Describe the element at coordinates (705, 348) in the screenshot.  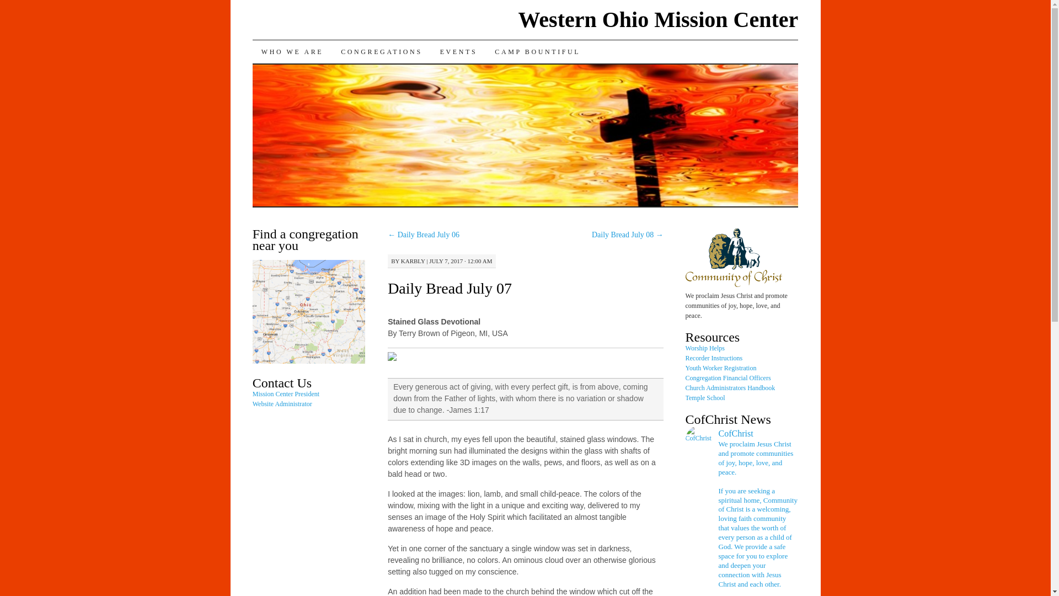
I see `Worship Helps` at that location.